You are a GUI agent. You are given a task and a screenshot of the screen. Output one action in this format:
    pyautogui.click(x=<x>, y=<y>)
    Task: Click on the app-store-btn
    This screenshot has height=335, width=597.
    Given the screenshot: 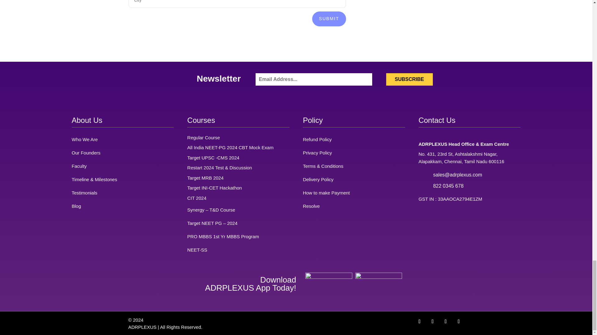 What is the action you would take?
    pyautogui.click(x=378, y=280)
    